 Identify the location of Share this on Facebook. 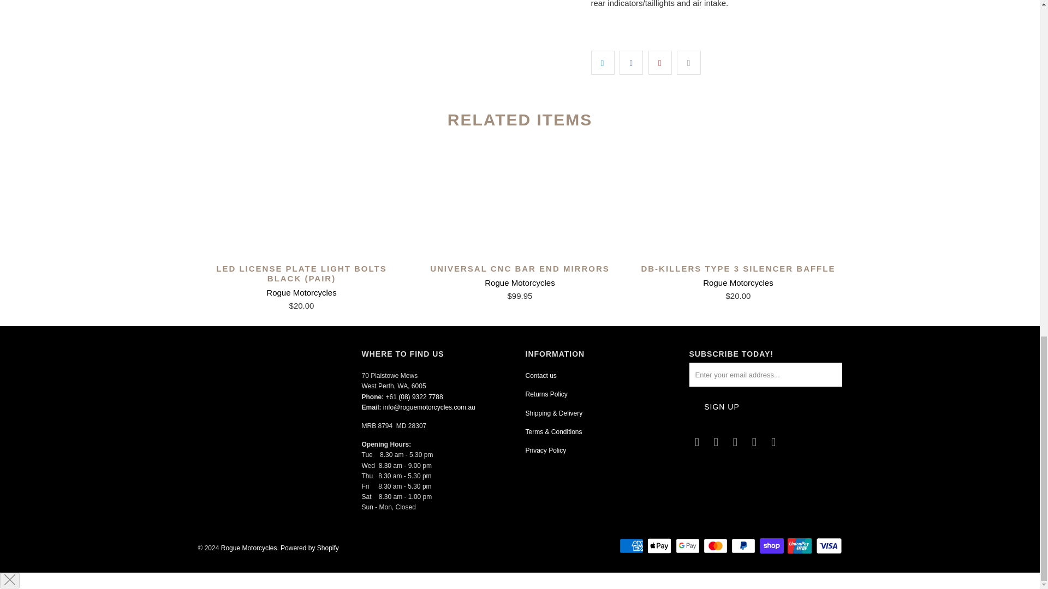
(631, 62).